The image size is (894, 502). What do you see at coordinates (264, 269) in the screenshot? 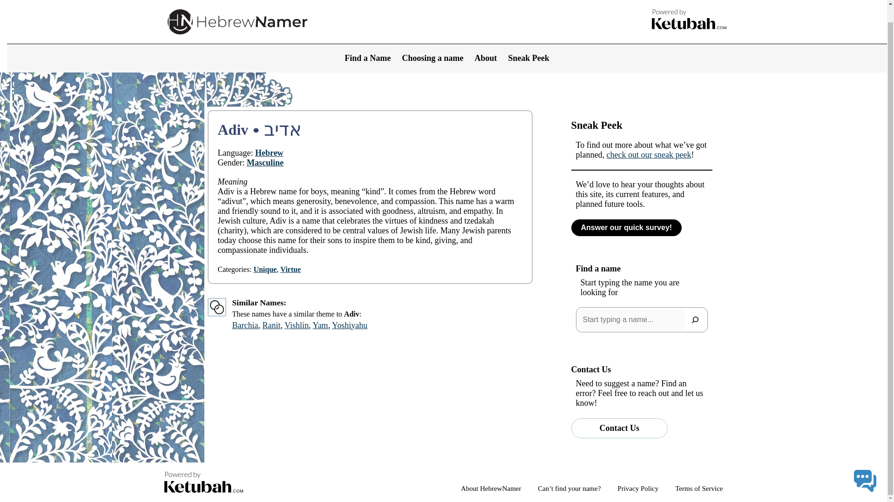
I see `Unique` at bounding box center [264, 269].